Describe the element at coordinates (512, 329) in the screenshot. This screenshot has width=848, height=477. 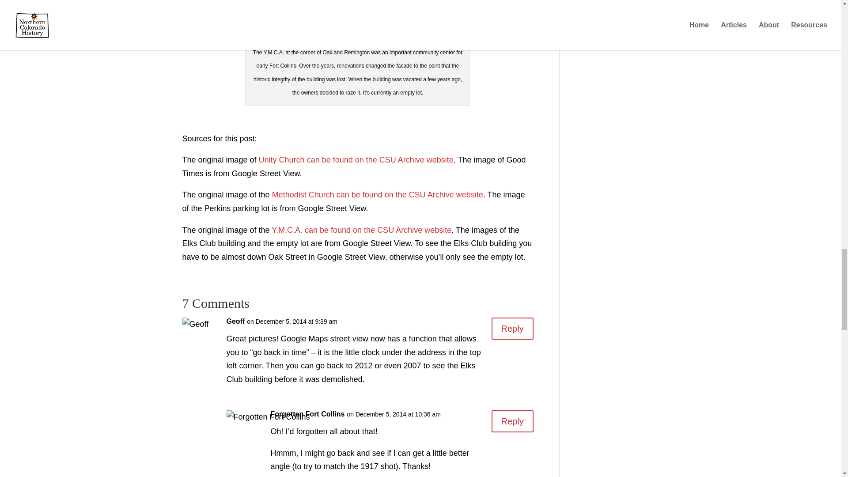
I see `Reply` at that location.